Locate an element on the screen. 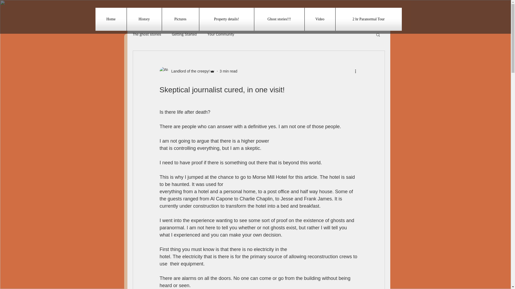 This screenshot has height=289, width=515. Landlord of the creepy! is located at coordinates (187, 71).